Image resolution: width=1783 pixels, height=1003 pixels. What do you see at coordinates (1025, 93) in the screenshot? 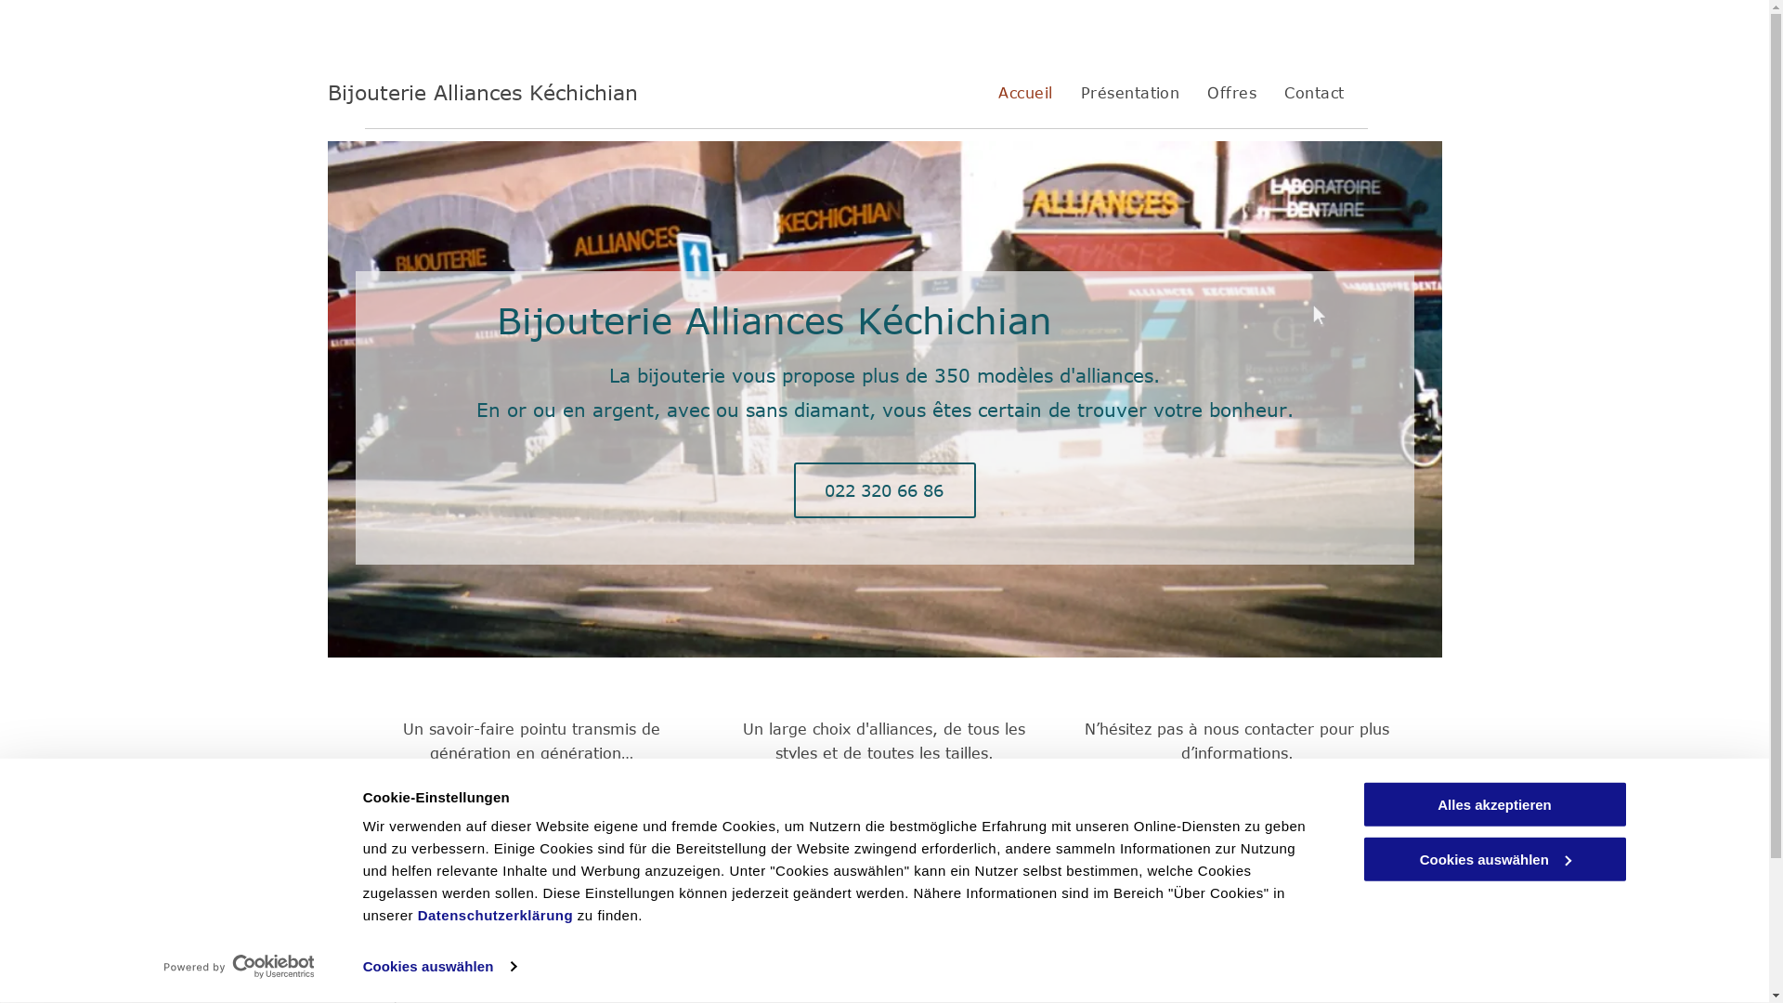
I see `Accueil` at bounding box center [1025, 93].